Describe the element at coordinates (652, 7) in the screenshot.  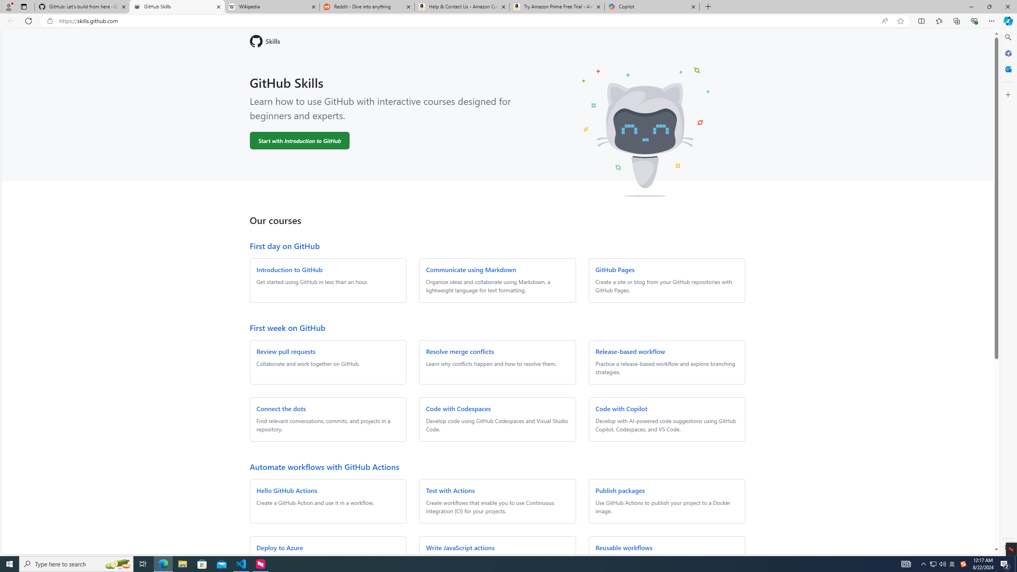
I see `Copilot` at that location.